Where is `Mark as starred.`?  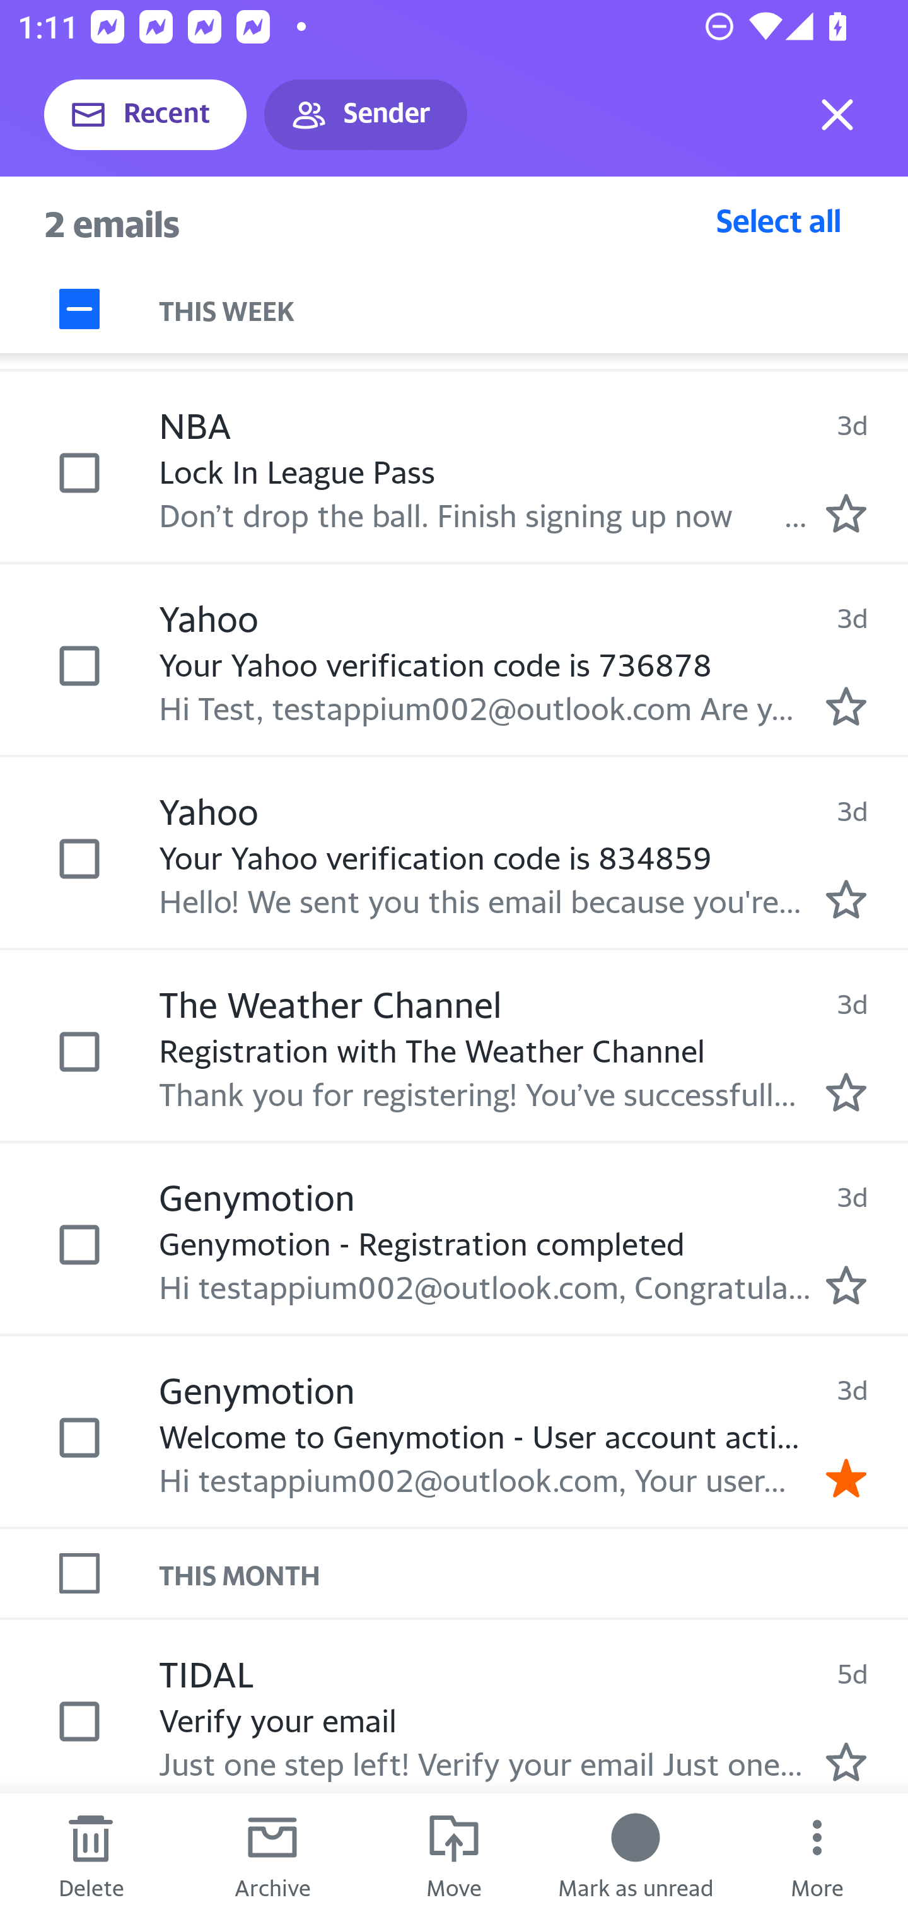 Mark as starred. is located at coordinates (846, 513).